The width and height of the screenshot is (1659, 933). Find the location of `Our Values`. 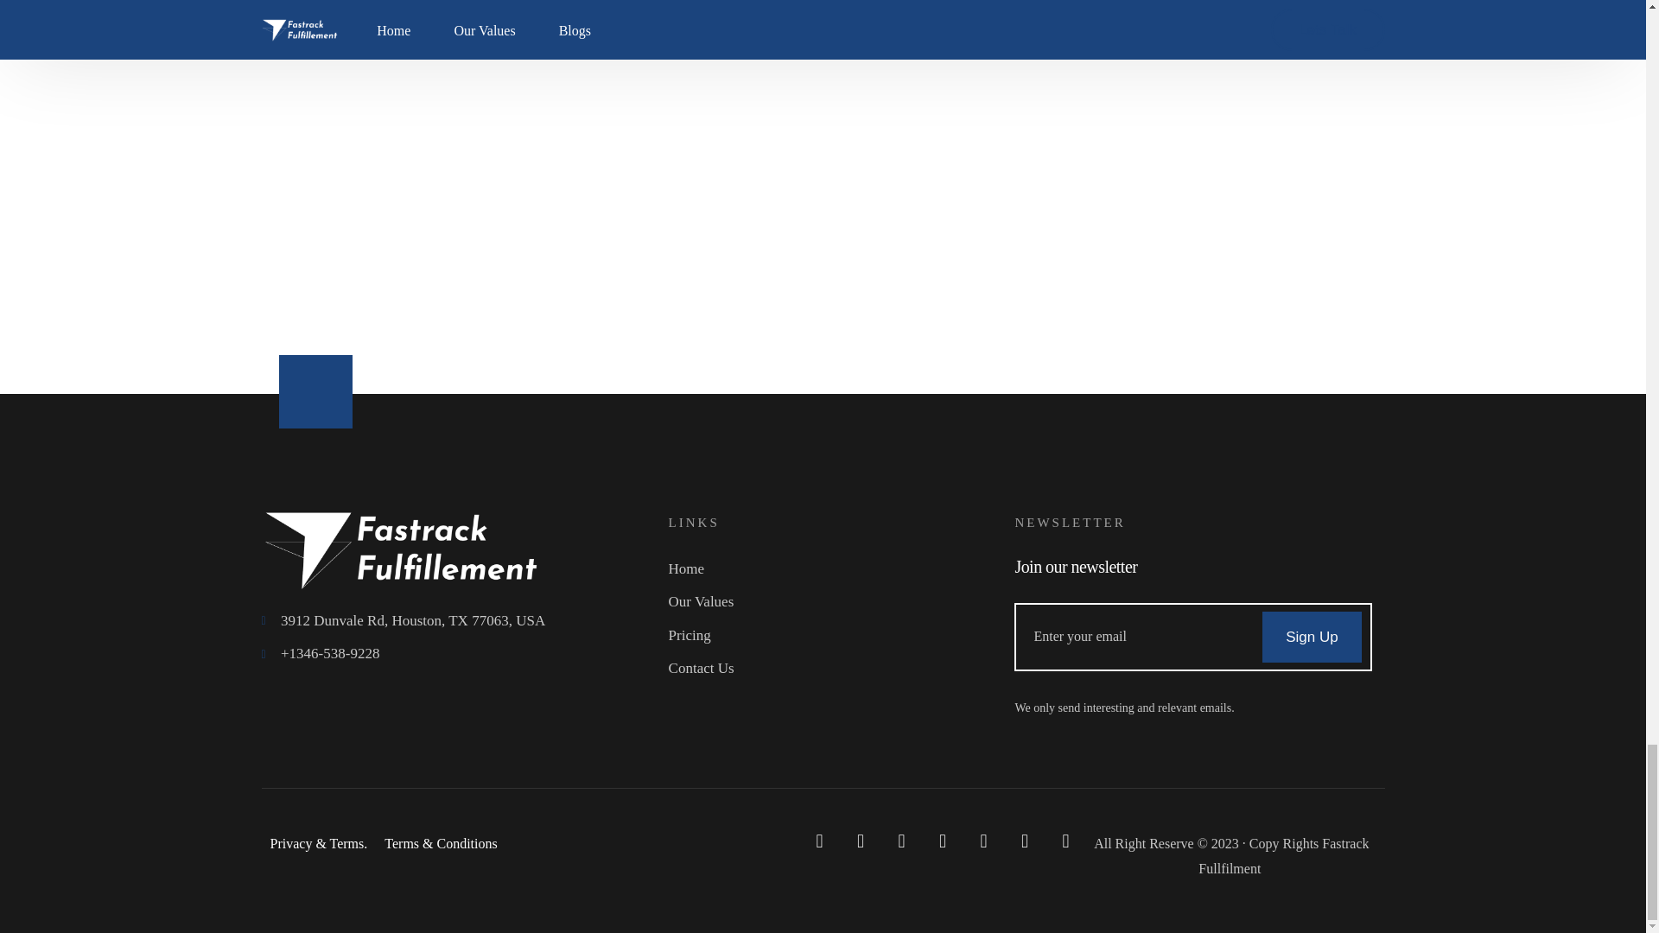

Our Values is located at coordinates (833, 601).